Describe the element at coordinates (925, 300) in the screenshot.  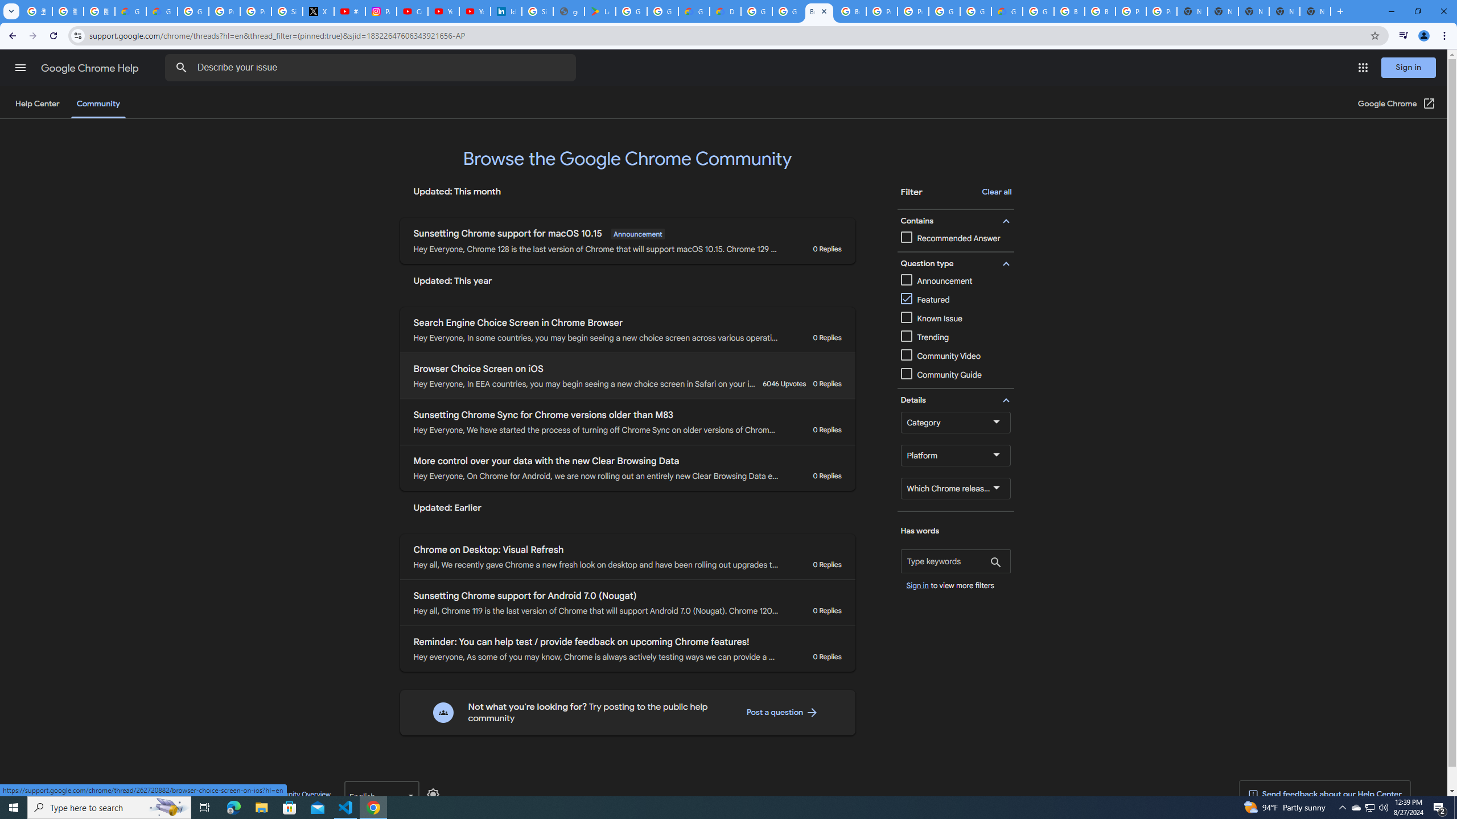
I see `Featured` at that location.